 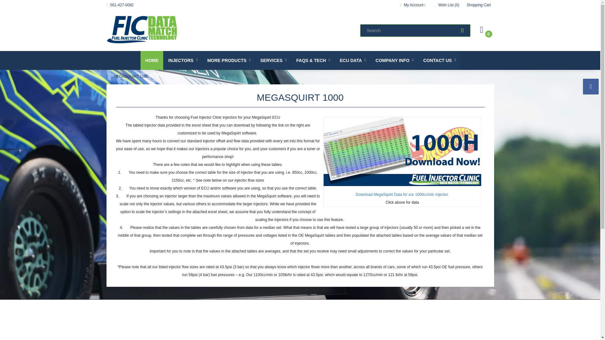 What do you see at coordinates (478, 5) in the screenshot?
I see `Shopping Cart` at bounding box center [478, 5].